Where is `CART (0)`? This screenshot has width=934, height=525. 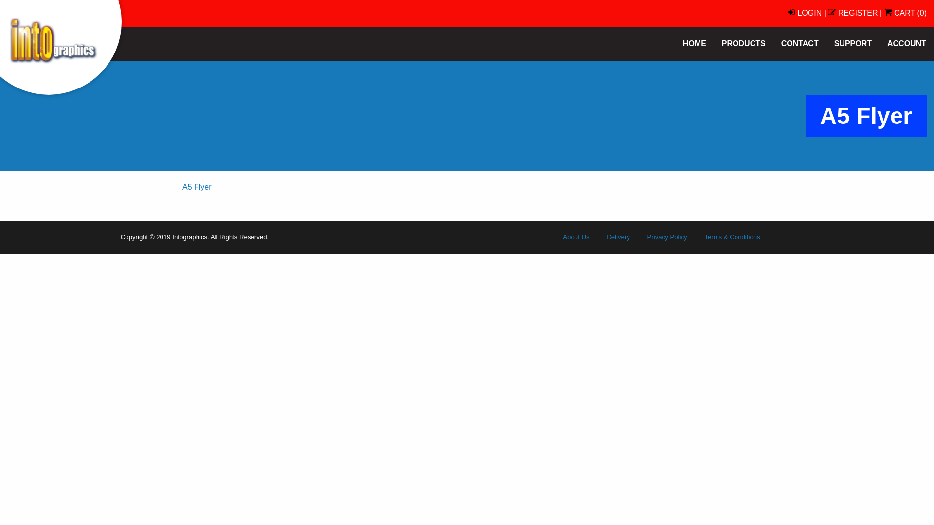 CART (0) is located at coordinates (906, 13).